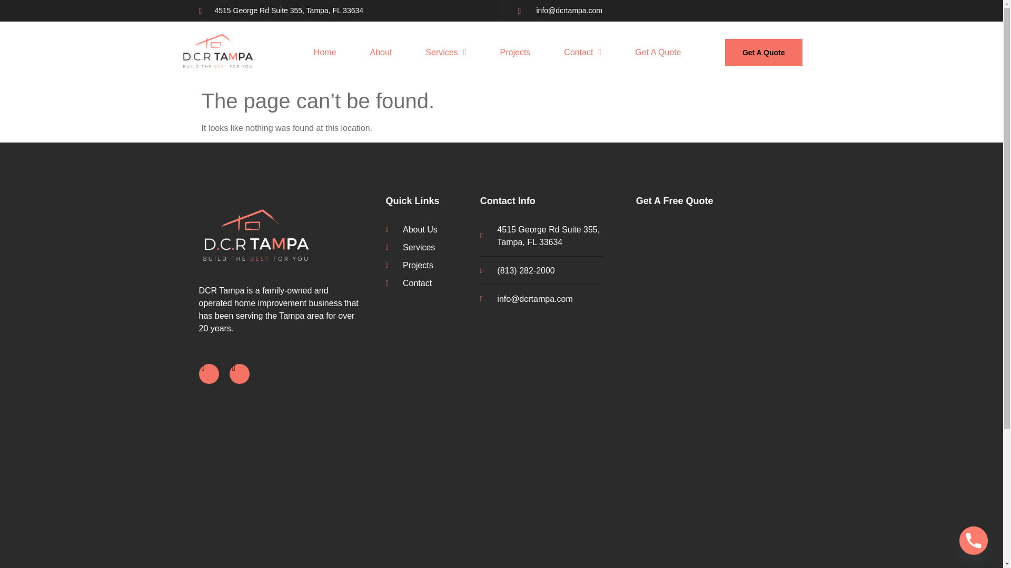 This screenshot has height=568, width=1011. Describe the element at coordinates (281, 11) in the screenshot. I see `4515 George Rd Suite 355, Tampa, FL 33634` at that location.